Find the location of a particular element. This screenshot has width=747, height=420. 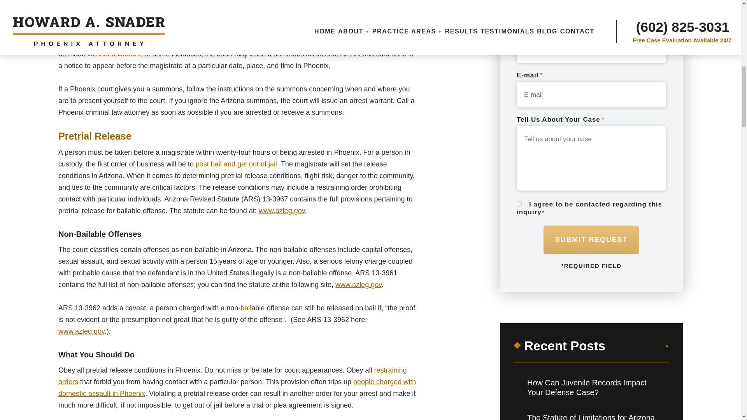

people charged with domestic assault in Phoenix is located at coordinates (237, 387).